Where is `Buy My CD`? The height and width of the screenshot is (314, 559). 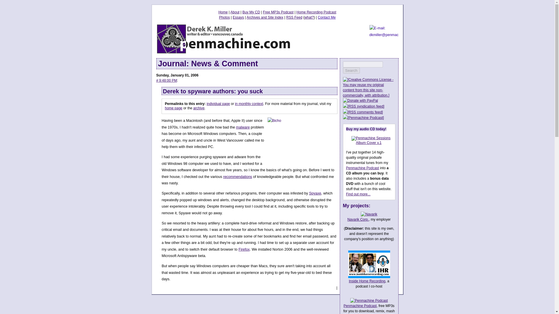
Buy My CD is located at coordinates (251, 12).